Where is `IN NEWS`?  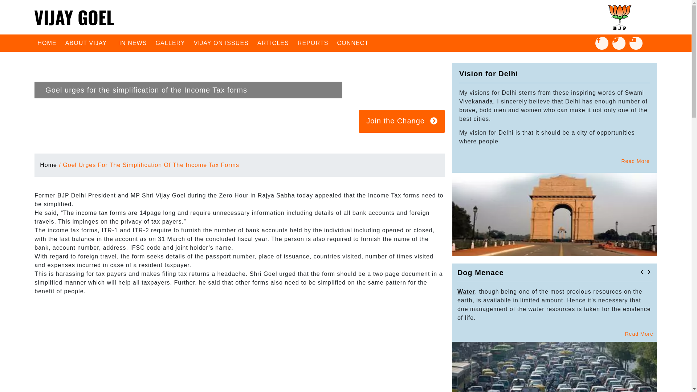
IN NEWS is located at coordinates (133, 43).